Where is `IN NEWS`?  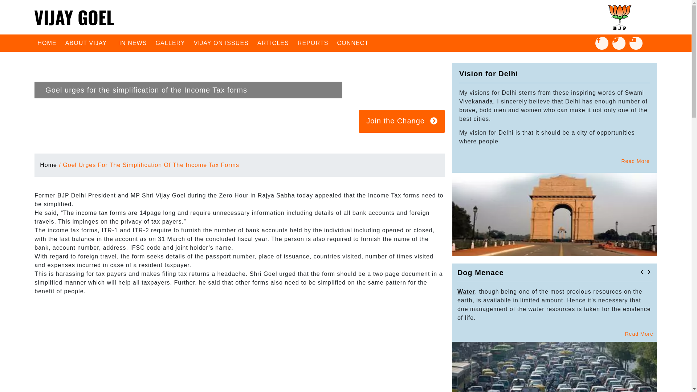
IN NEWS is located at coordinates (133, 43).